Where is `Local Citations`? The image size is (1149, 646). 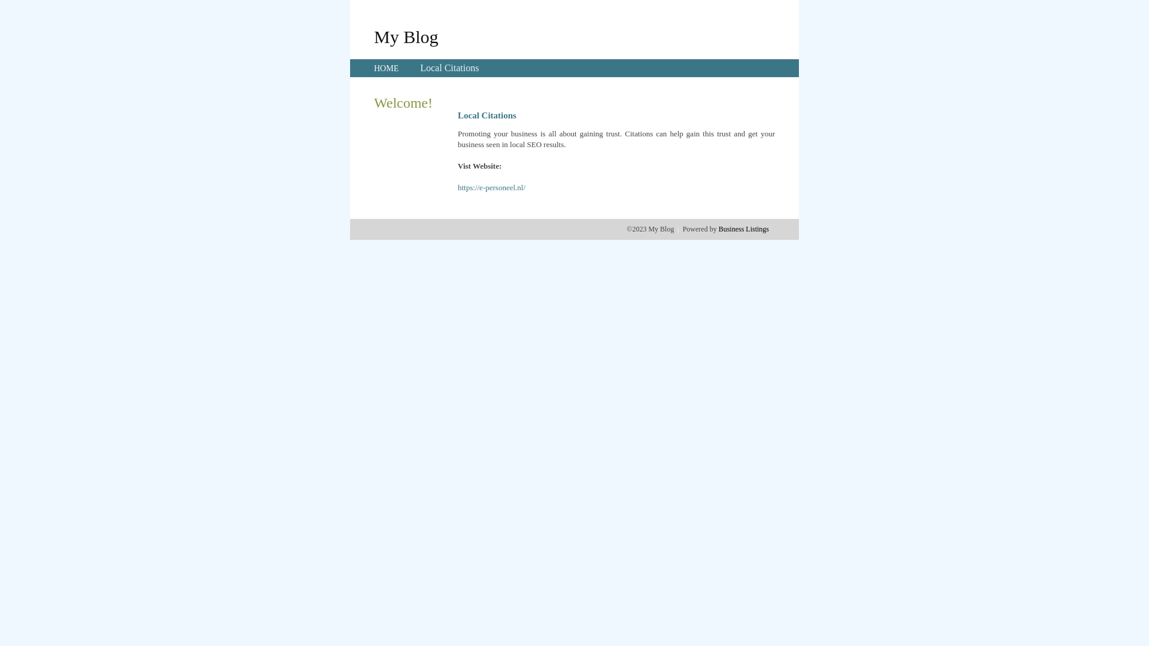 Local Citations is located at coordinates (449, 68).